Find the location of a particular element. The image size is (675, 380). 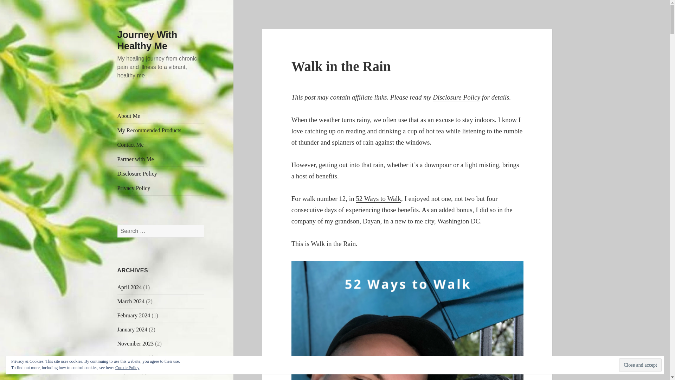

Partner with Me is located at coordinates (161, 159).